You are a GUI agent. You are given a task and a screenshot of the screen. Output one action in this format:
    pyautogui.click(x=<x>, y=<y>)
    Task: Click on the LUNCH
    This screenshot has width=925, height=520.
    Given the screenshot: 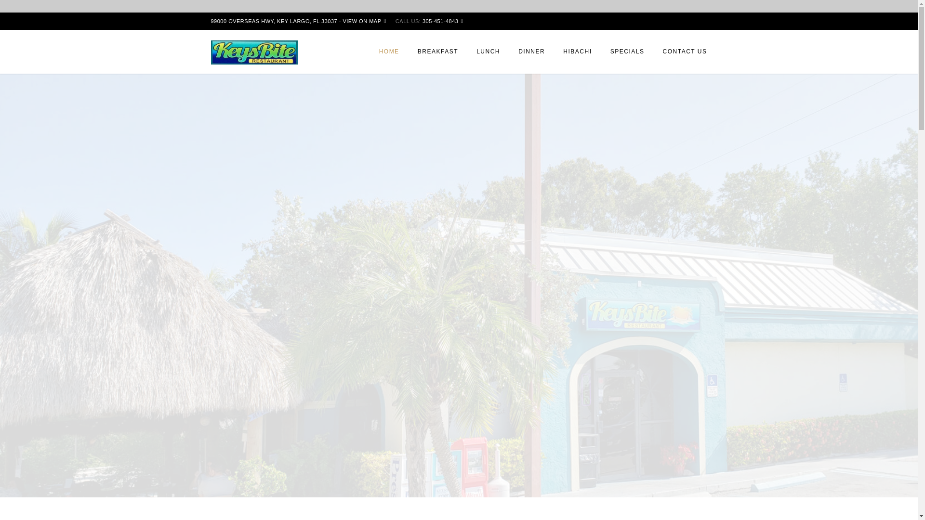 What is the action you would take?
    pyautogui.click(x=488, y=57)
    